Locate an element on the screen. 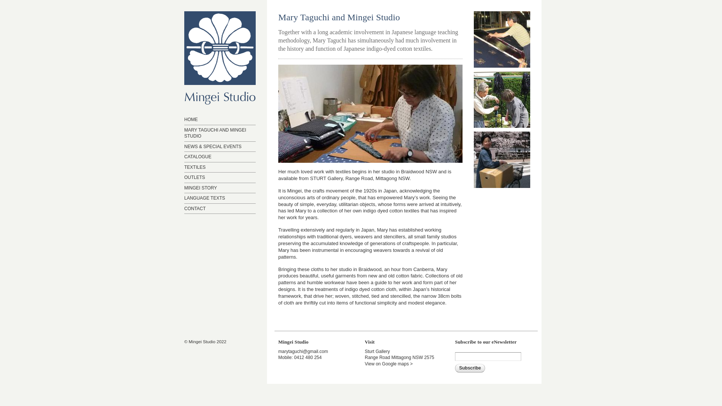 Image resolution: width=722 pixels, height=406 pixels. marytaguchi@gmail.com is located at coordinates (303, 351).